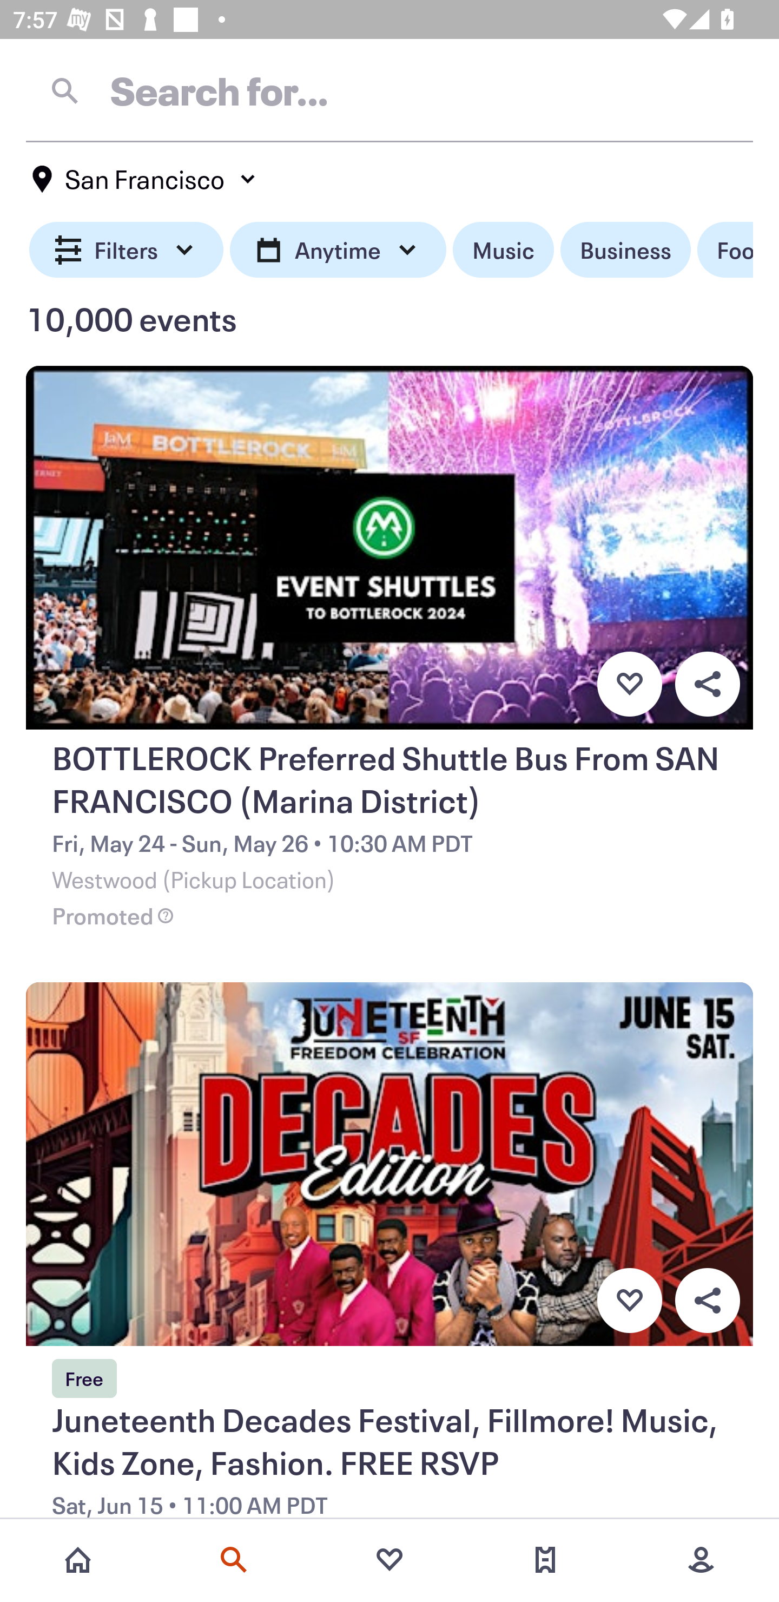 The image size is (779, 1602). I want to click on Filters, so click(127, 250).